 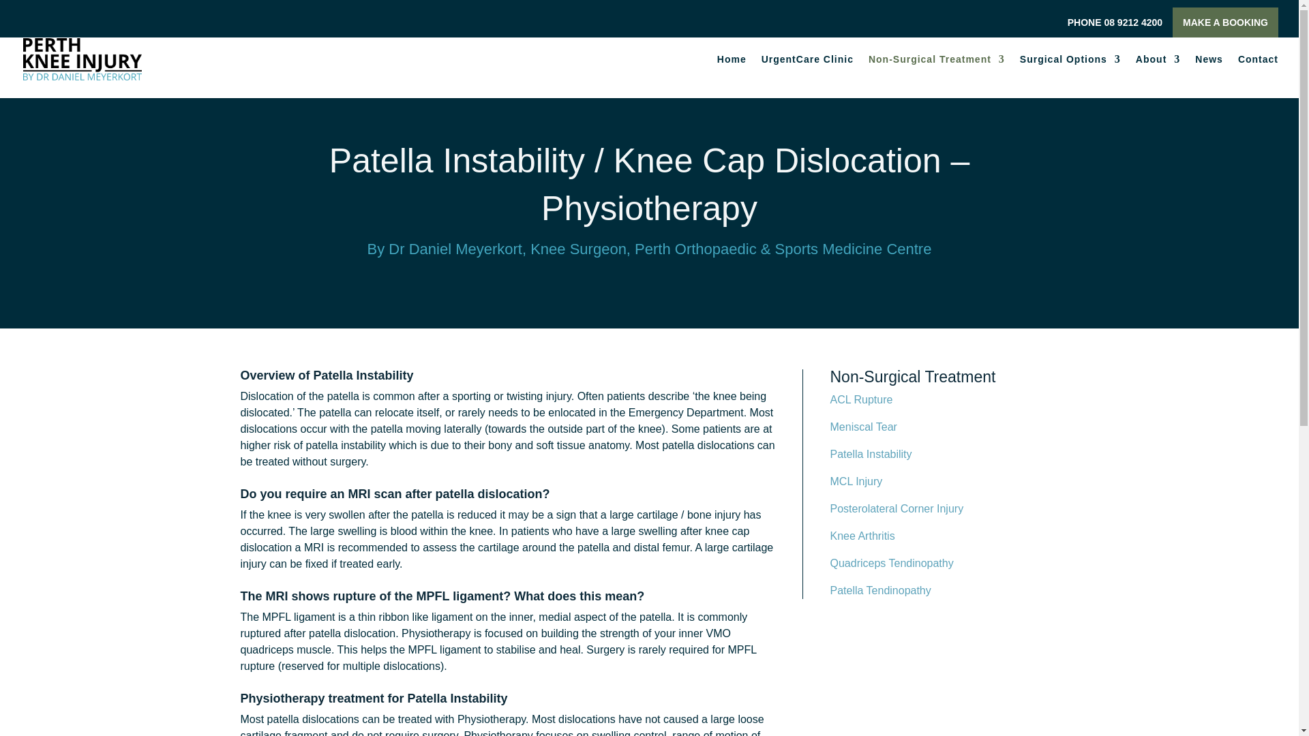 I want to click on Patella Tendinopathy, so click(x=880, y=590).